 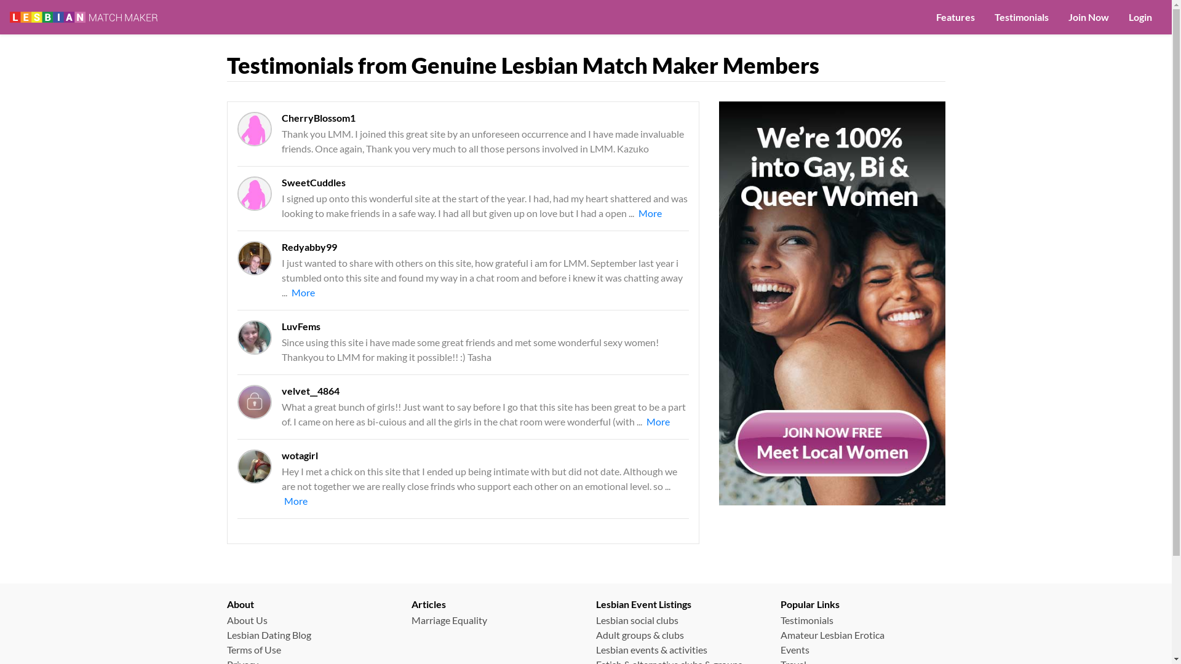 What do you see at coordinates (1089, 17) in the screenshot?
I see `Join Now` at bounding box center [1089, 17].